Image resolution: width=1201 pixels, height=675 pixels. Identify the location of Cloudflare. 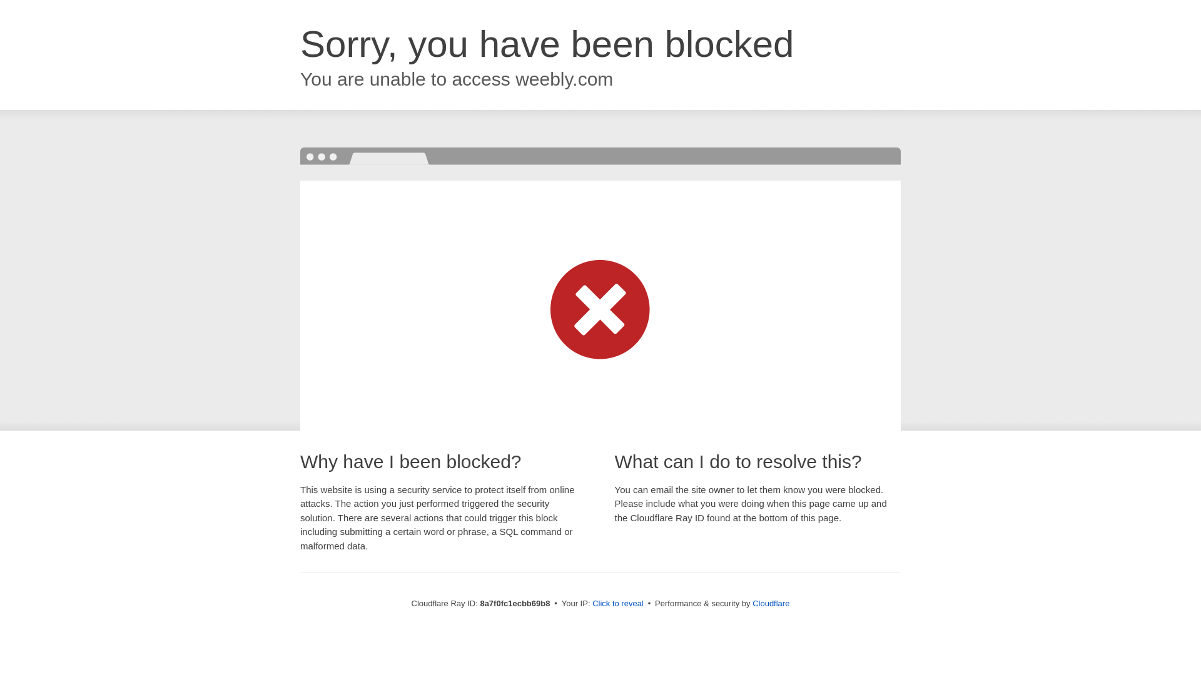
(771, 603).